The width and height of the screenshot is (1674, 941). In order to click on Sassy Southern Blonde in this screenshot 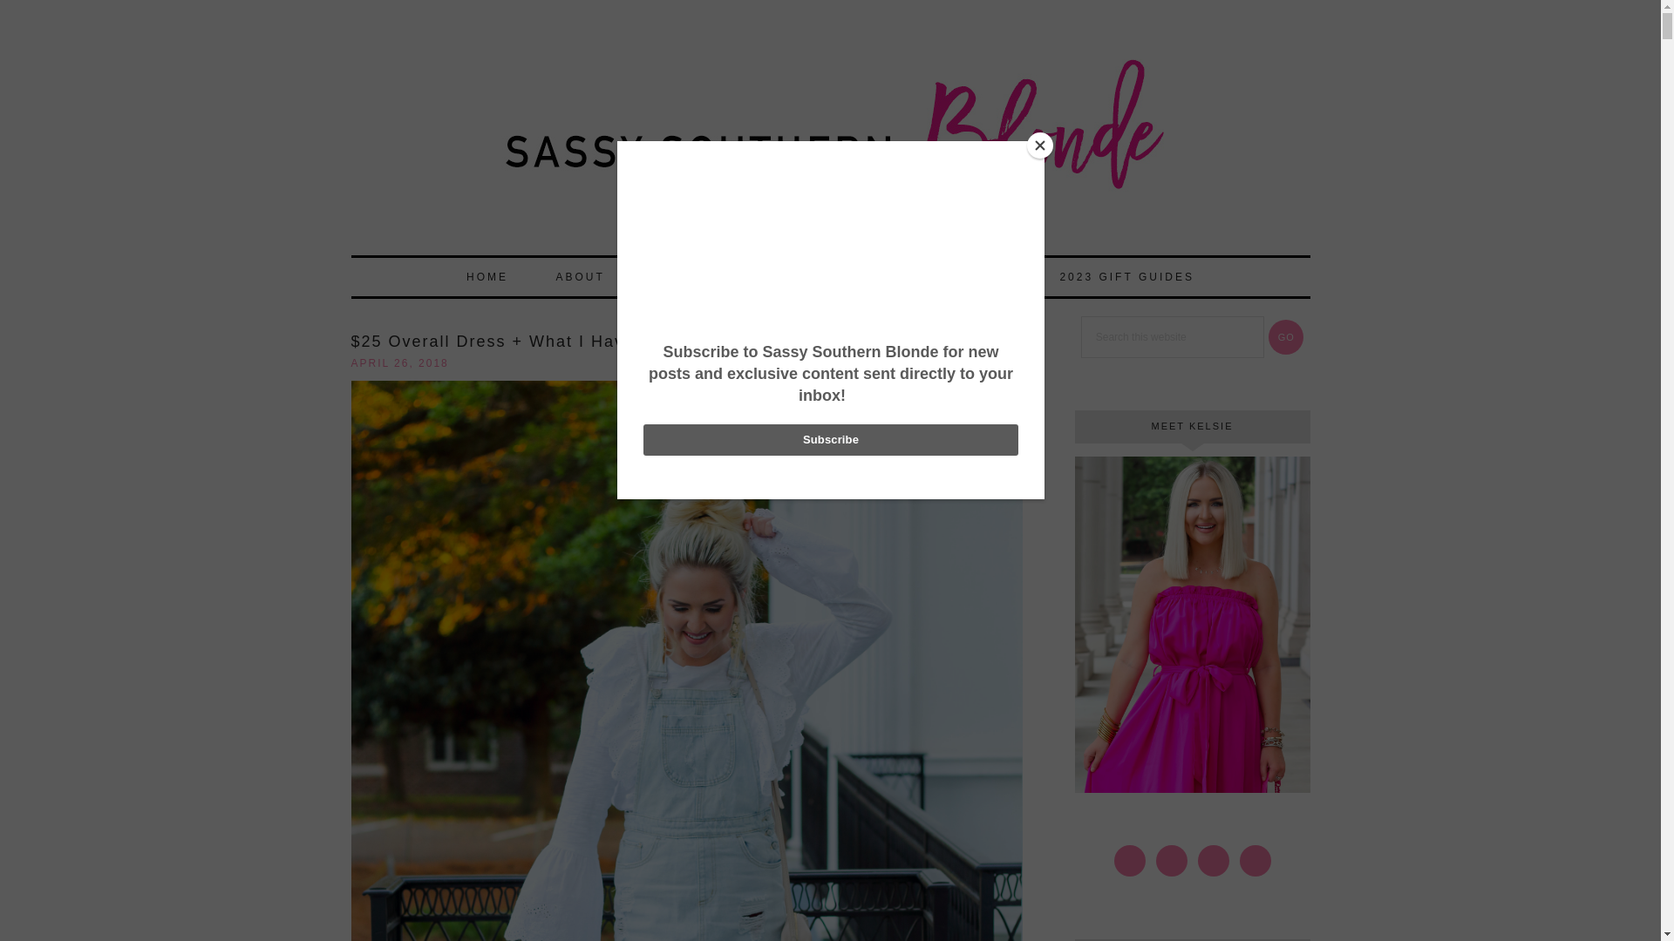, I will do `click(829, 146)`.